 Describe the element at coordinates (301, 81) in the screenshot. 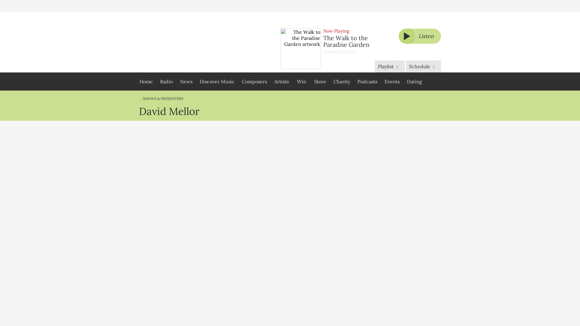

I see `Win` at that location.